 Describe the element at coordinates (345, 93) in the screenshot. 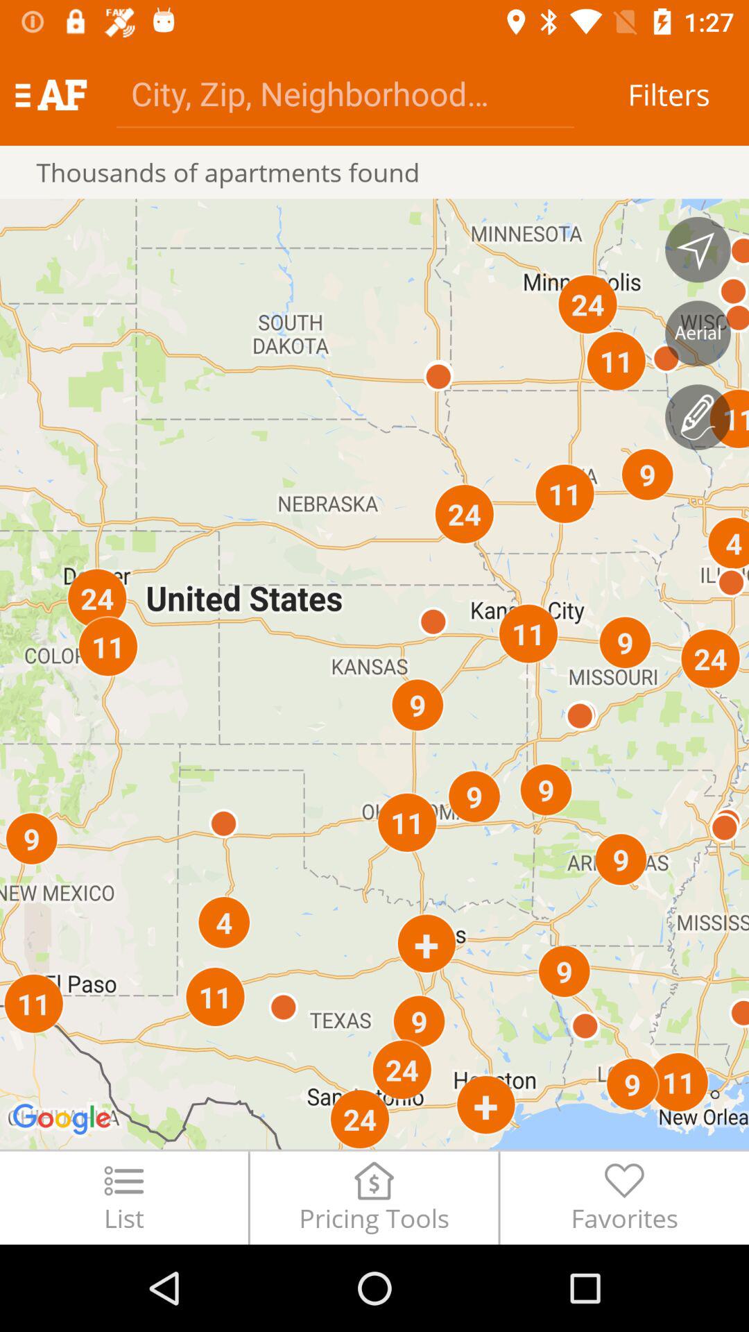

I see `enter address` at that location.